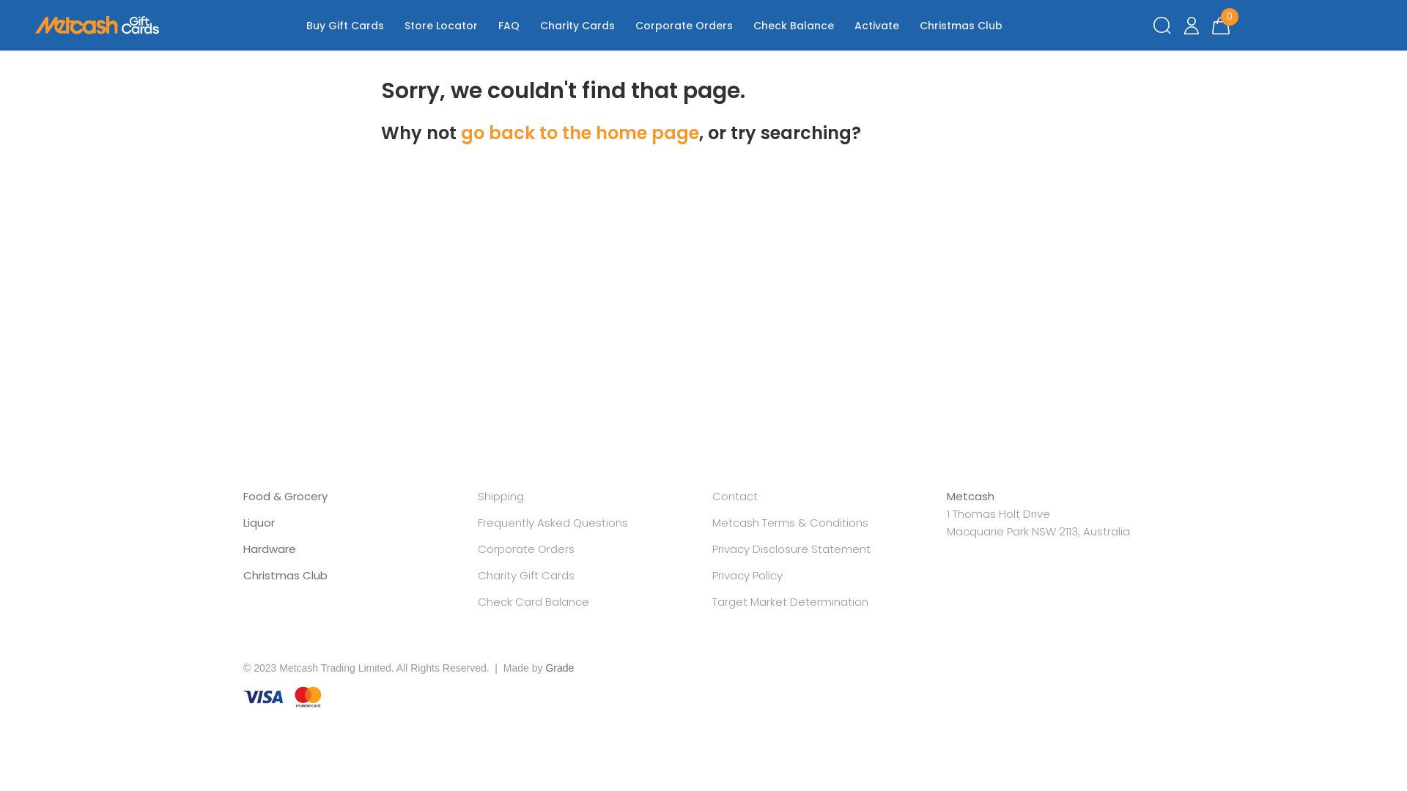  I want to click on Metcash Gift Cards, so click(97, 25).